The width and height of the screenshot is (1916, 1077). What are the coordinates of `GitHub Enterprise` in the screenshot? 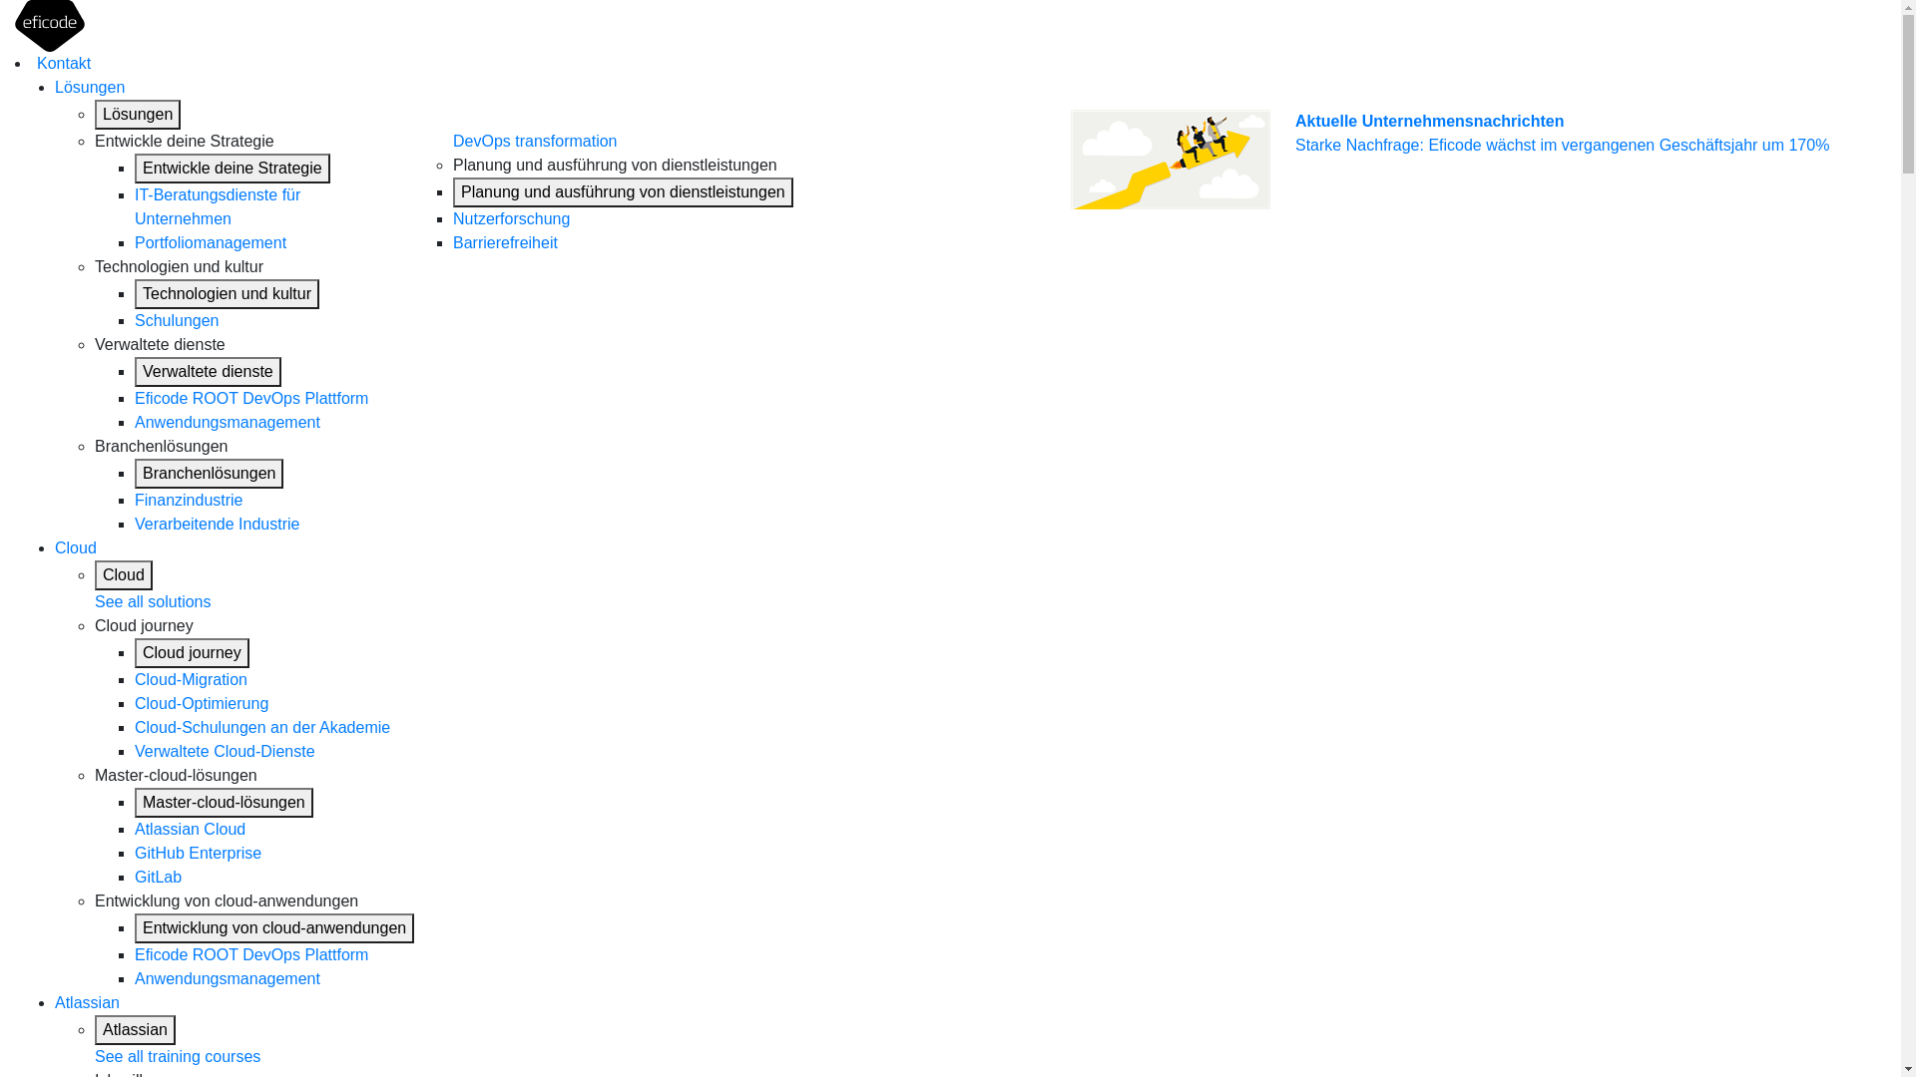 It's located at (198, 854).